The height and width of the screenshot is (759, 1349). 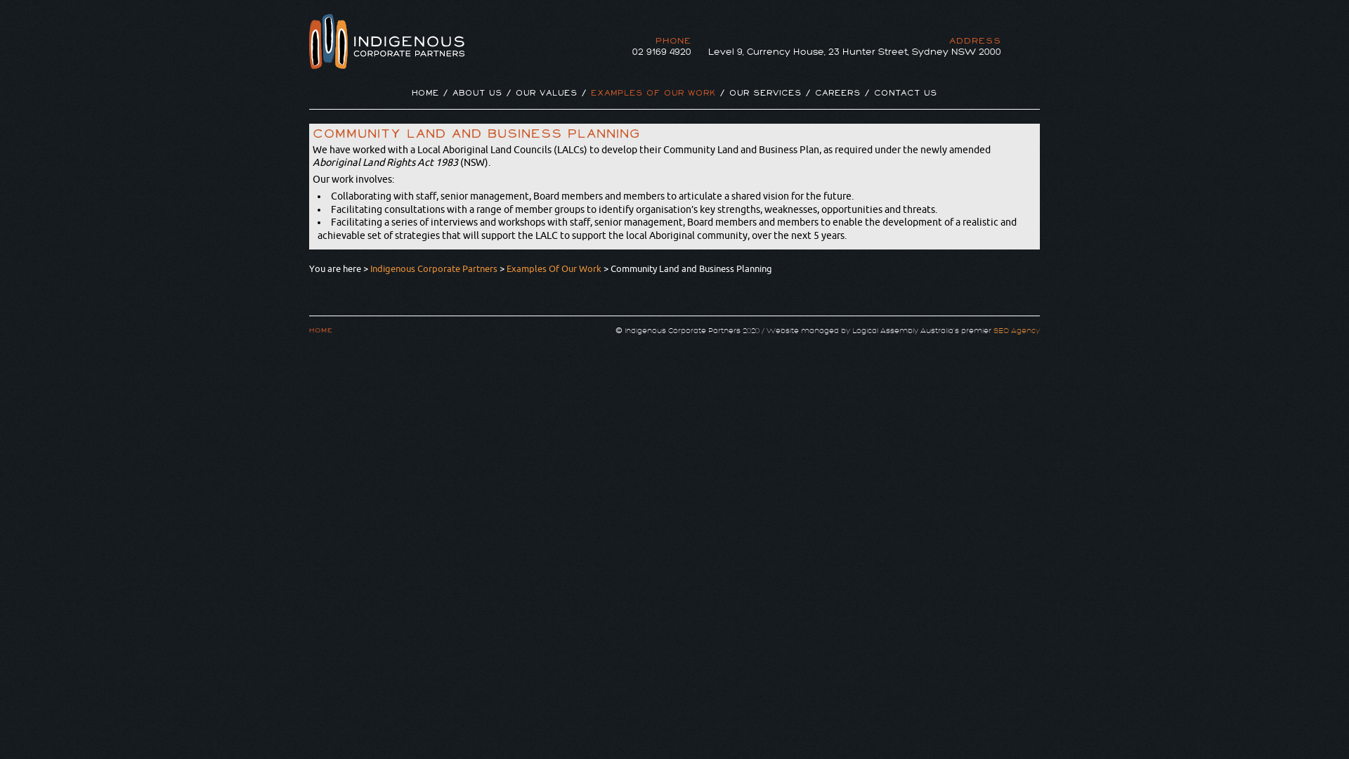 What do you see at coordinates (434, 268) in the screenshot?
I see `Indigenous Corporate Partners` at bounding box center [434, 268].